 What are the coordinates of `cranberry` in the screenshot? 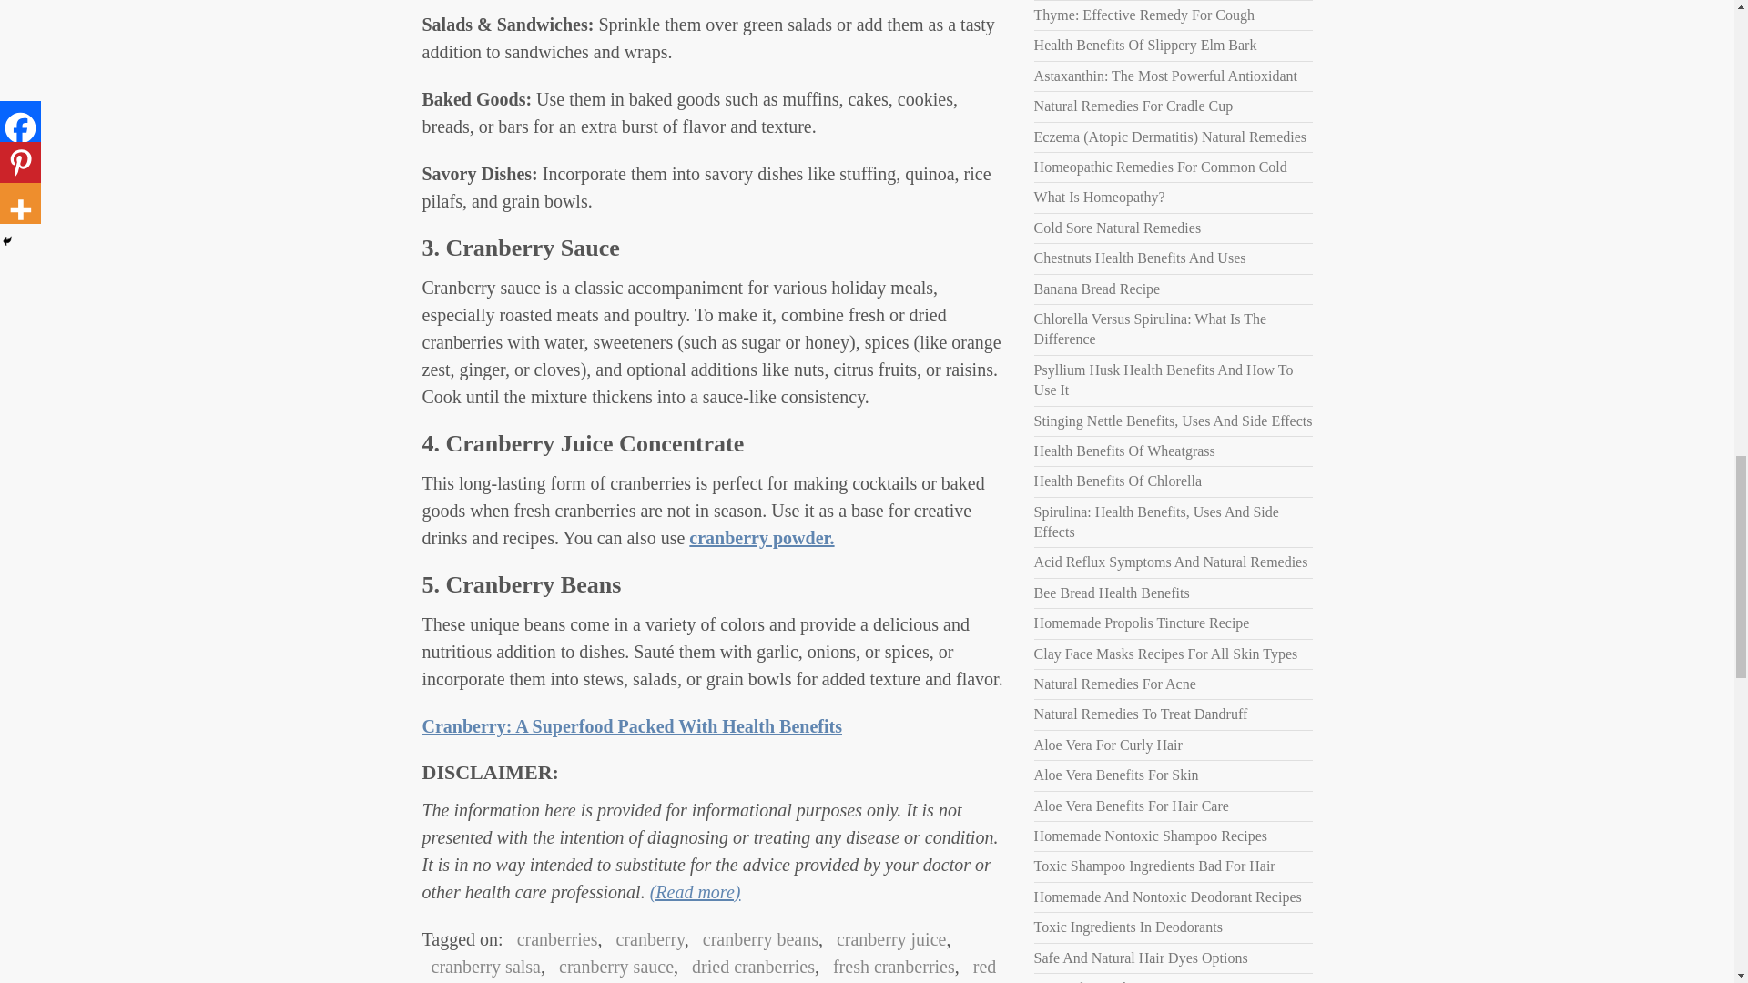 It's located at (645, 939).